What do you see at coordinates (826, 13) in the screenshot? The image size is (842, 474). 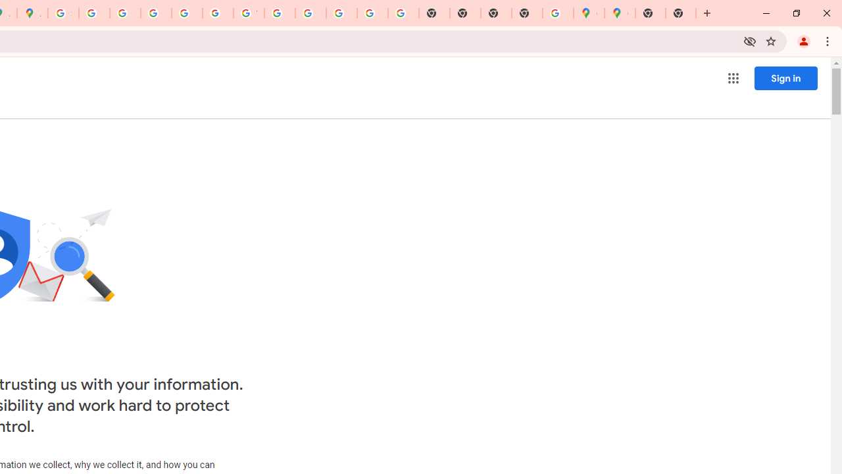 I see `Close` at bounding box center [826, 13].